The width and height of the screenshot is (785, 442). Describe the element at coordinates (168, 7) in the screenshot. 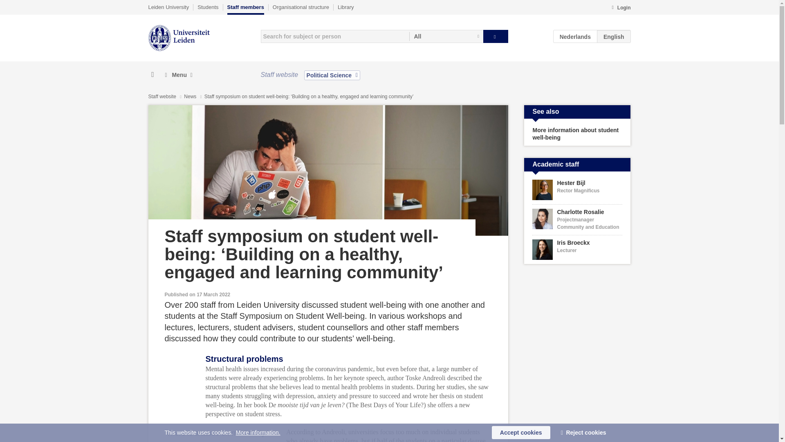

I see `Leiden University` at that location.